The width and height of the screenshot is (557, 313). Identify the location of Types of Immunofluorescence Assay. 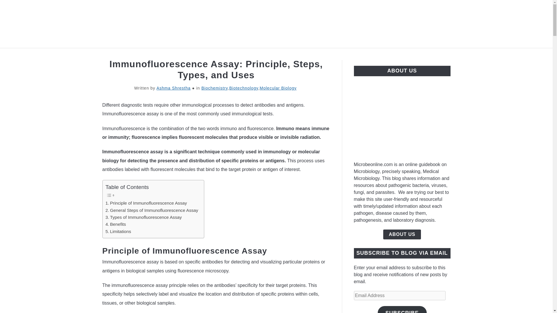
(144, 217).